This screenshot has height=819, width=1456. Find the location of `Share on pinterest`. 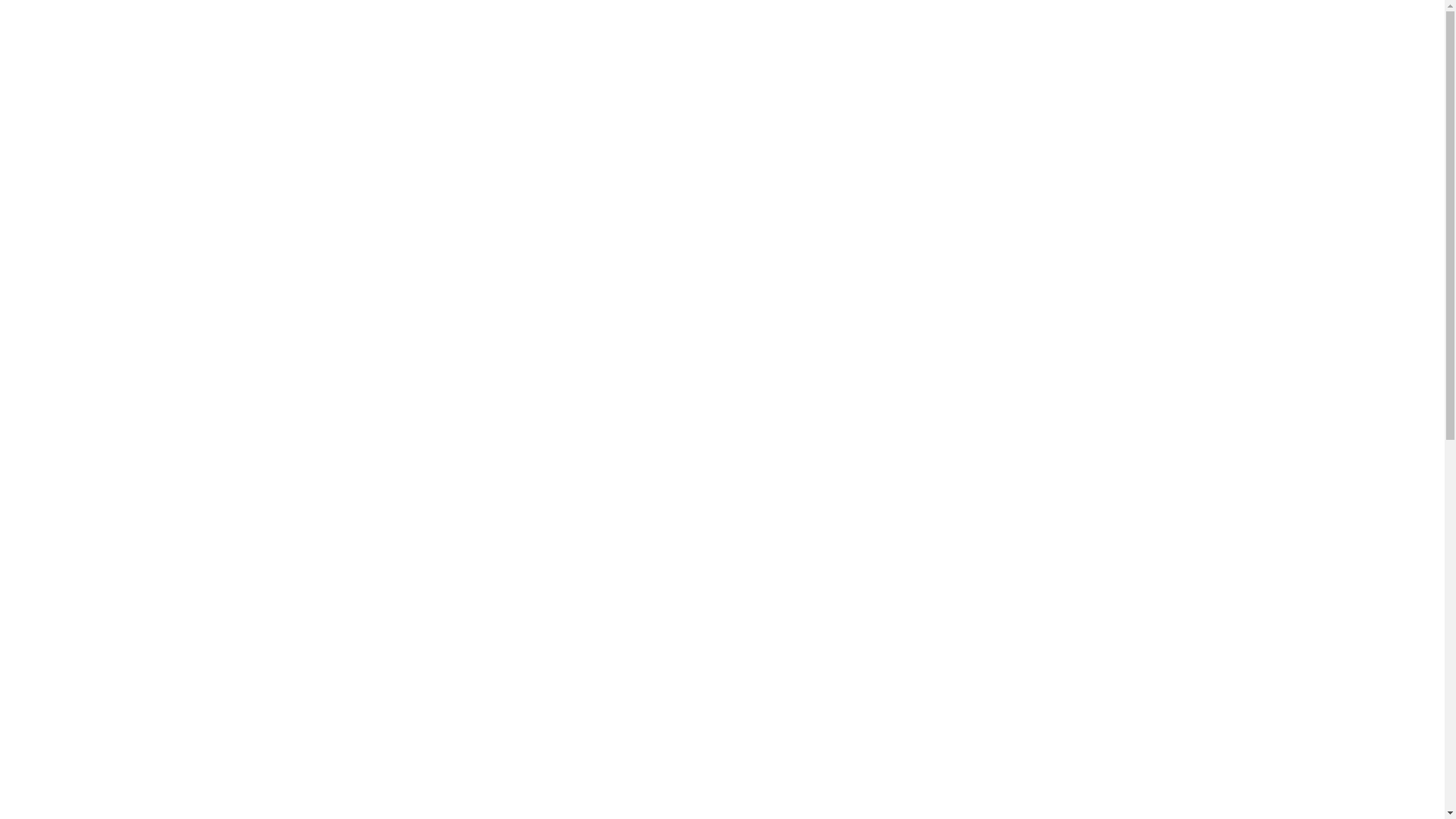

Share on pinterest is located at coordinates (487, 362).